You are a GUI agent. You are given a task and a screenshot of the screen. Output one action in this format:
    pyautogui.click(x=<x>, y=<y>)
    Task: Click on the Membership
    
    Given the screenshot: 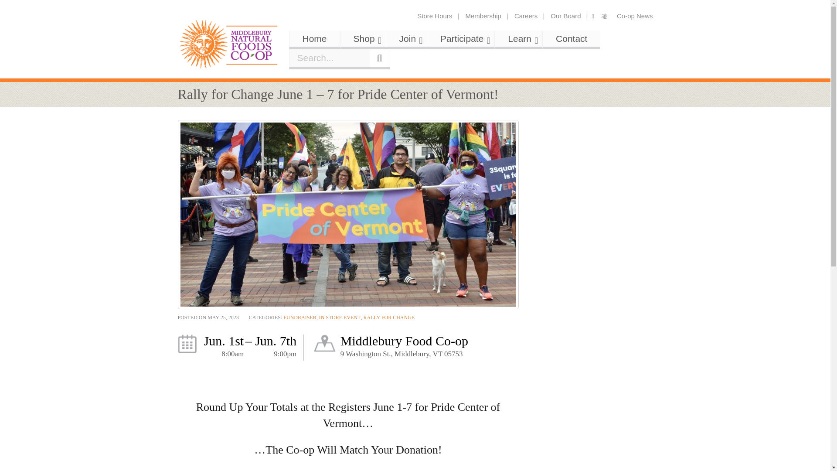 What is the action you would take?
    pyautogui.click(x=229, y=44)
    